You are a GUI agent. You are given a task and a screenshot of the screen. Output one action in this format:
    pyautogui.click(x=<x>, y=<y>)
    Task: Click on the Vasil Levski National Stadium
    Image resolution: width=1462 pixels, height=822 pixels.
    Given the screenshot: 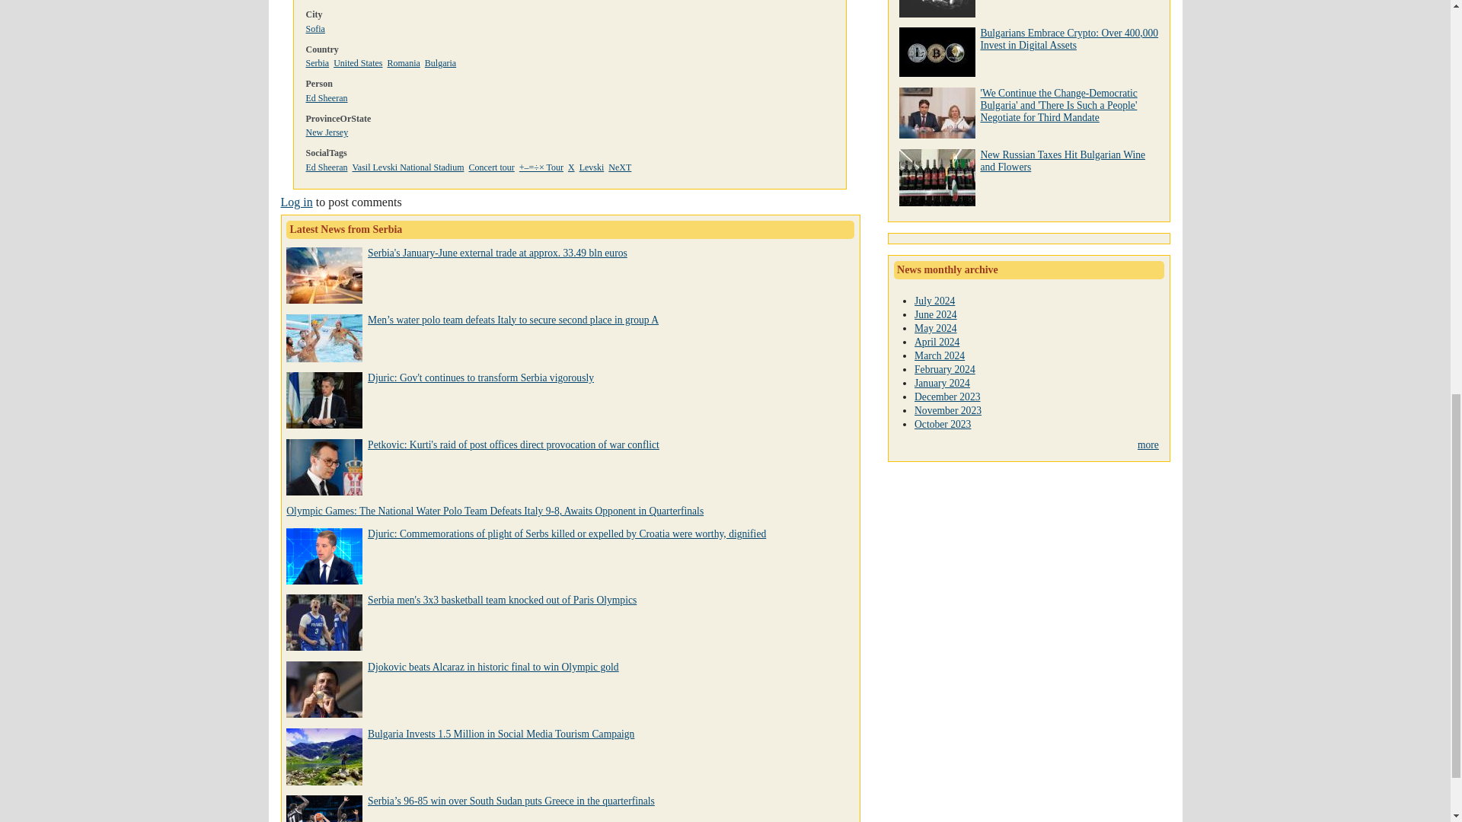 What is the action you would take?
    pyautogui.click(x=407, y=167)
    